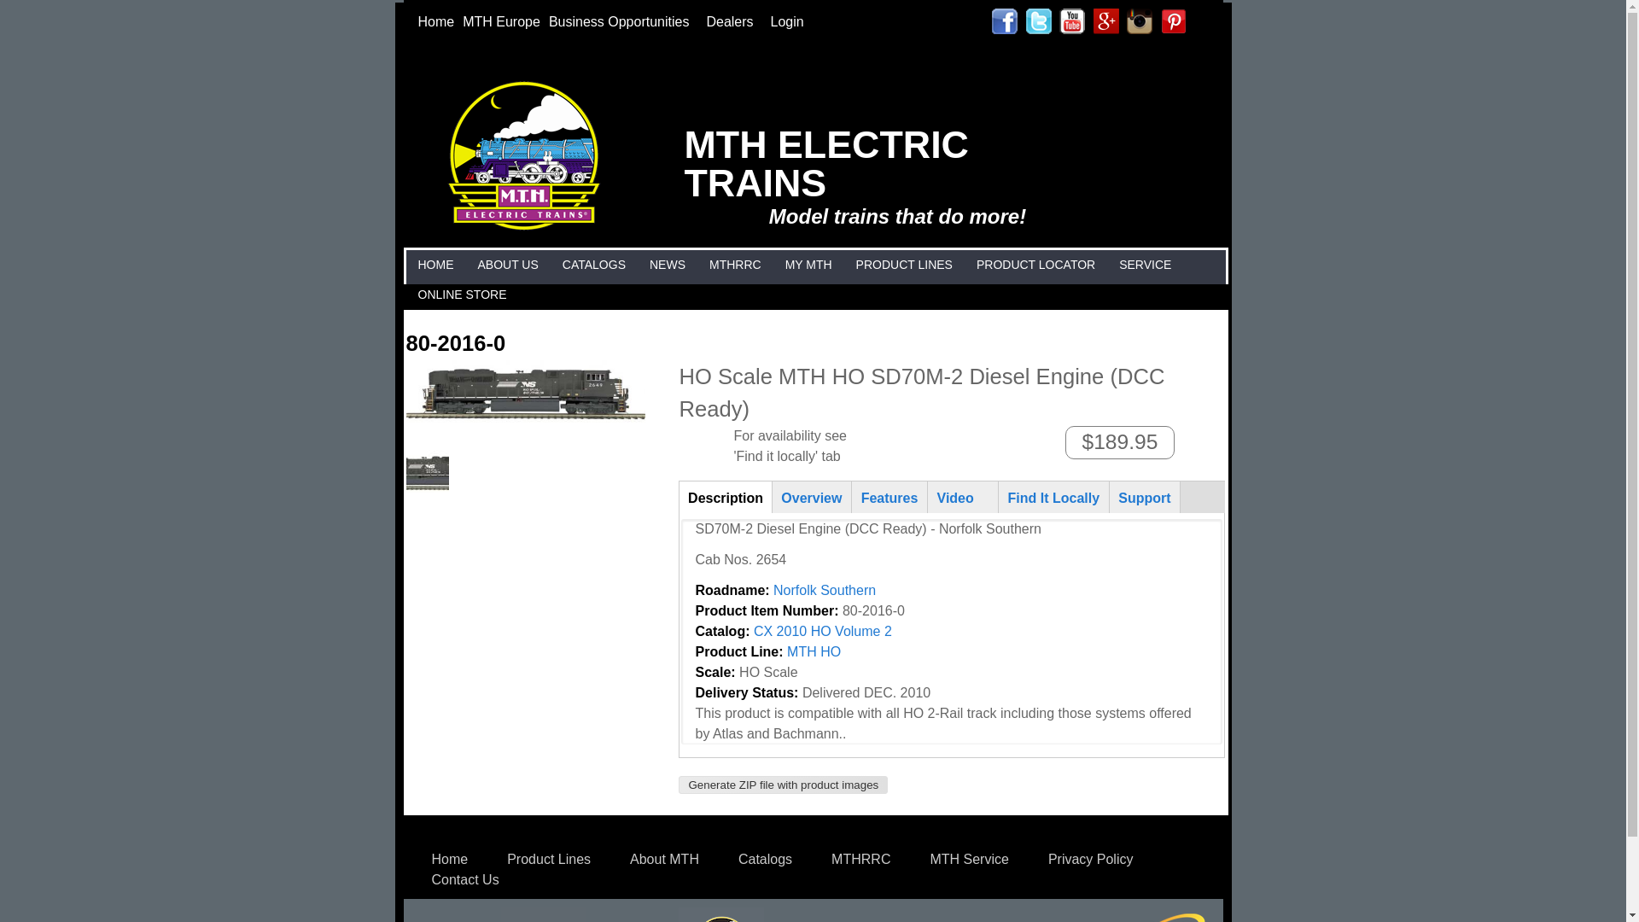 The height and width of the screenshot is (922, 1639). What do you see at coordinates (905, 265) in the screenshot?
I see `PRODUCT LINES` at bounding box center [905, 265].